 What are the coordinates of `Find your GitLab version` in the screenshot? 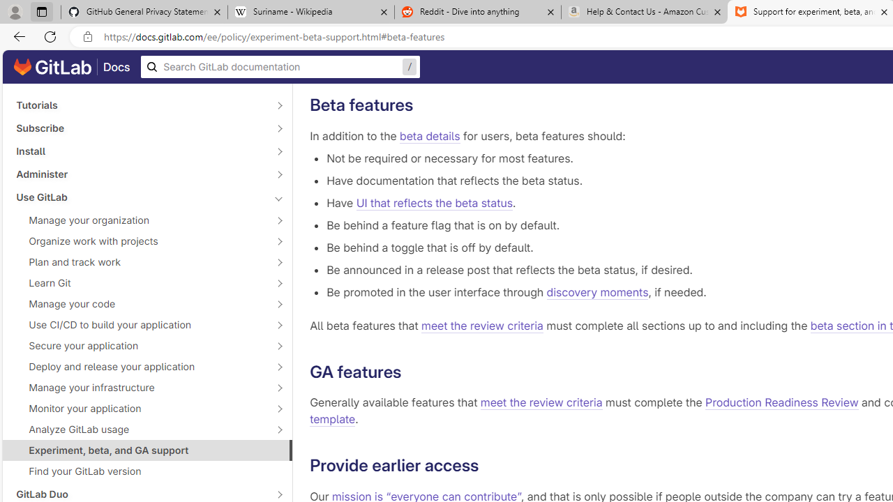 It's located at (147, 471).